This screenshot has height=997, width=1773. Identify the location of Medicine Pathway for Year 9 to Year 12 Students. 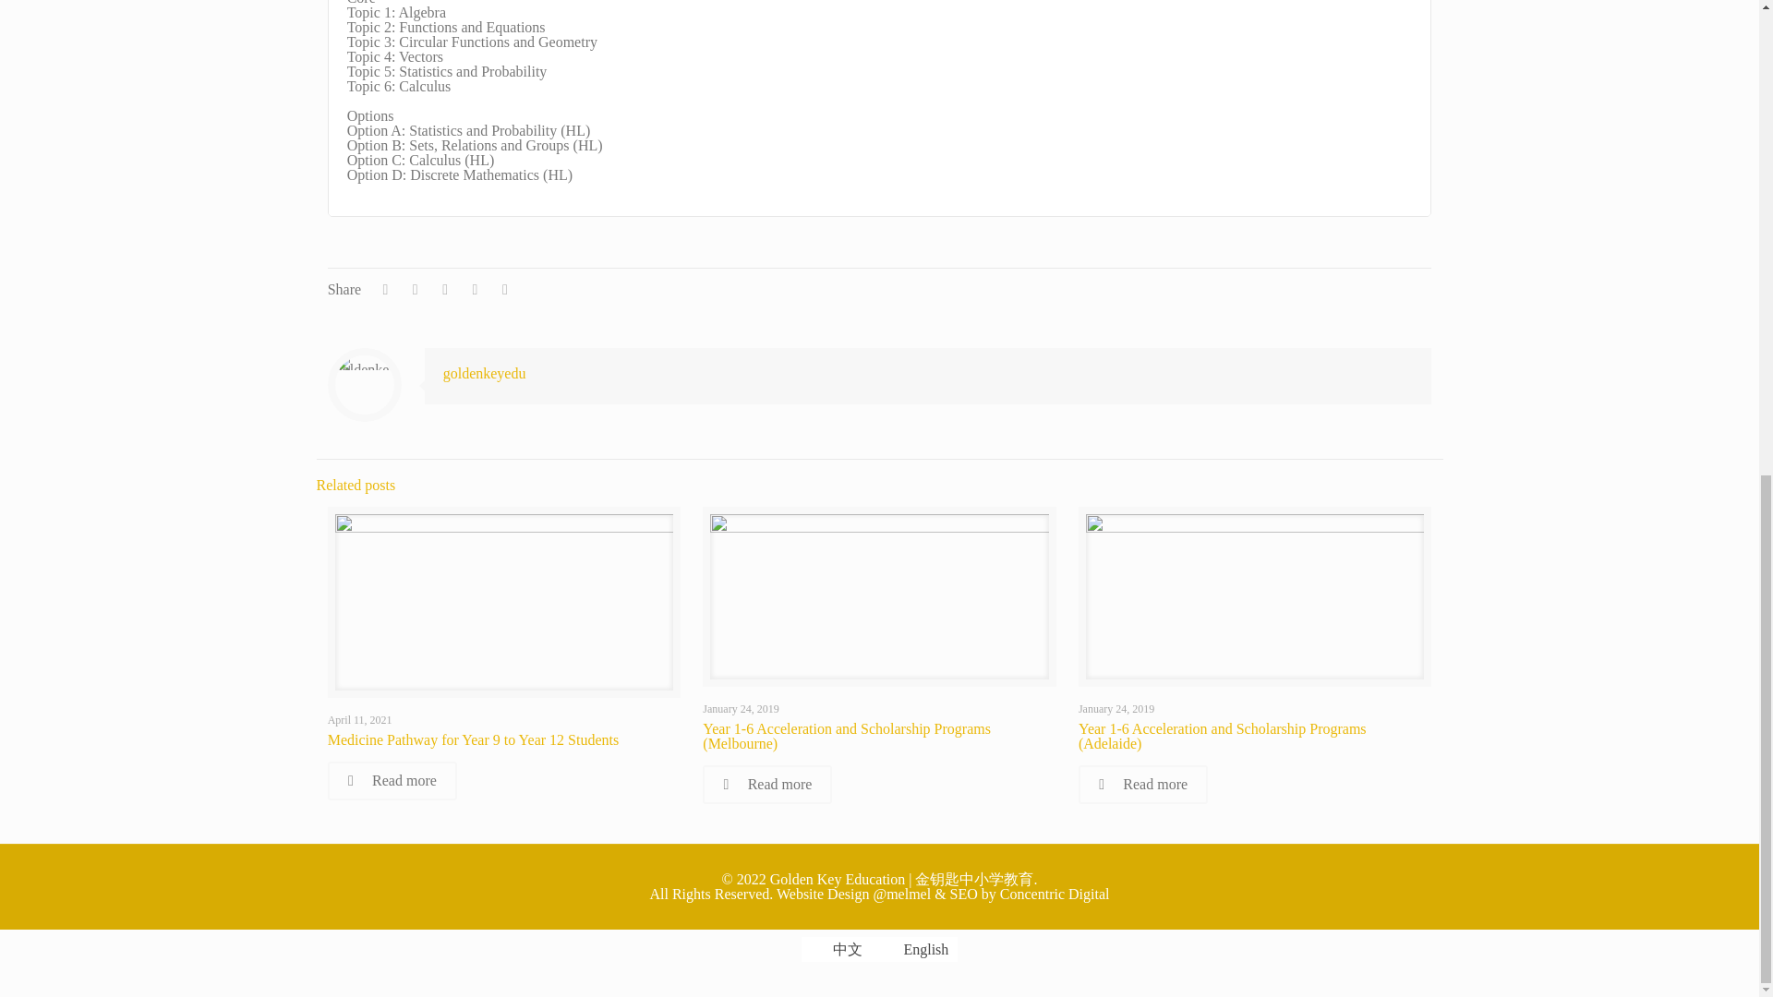
(473, 739).